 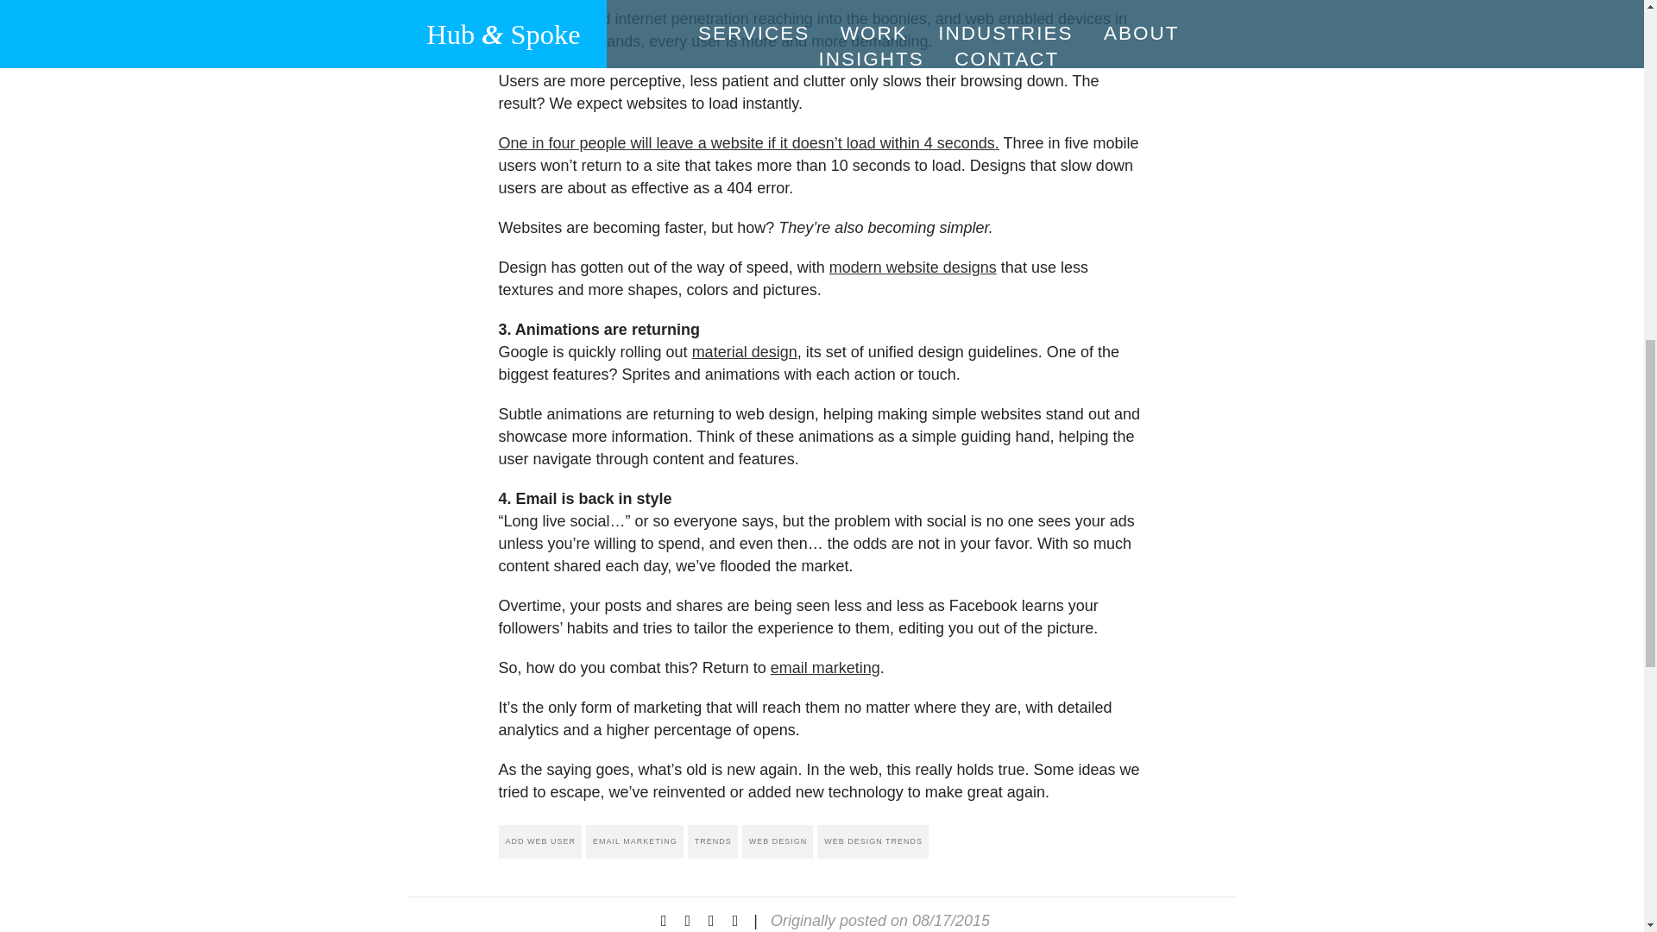 What do you see at coordinates (744, 352) in the screenshot?
I see `Read more.` at bounding box center [744, 352].